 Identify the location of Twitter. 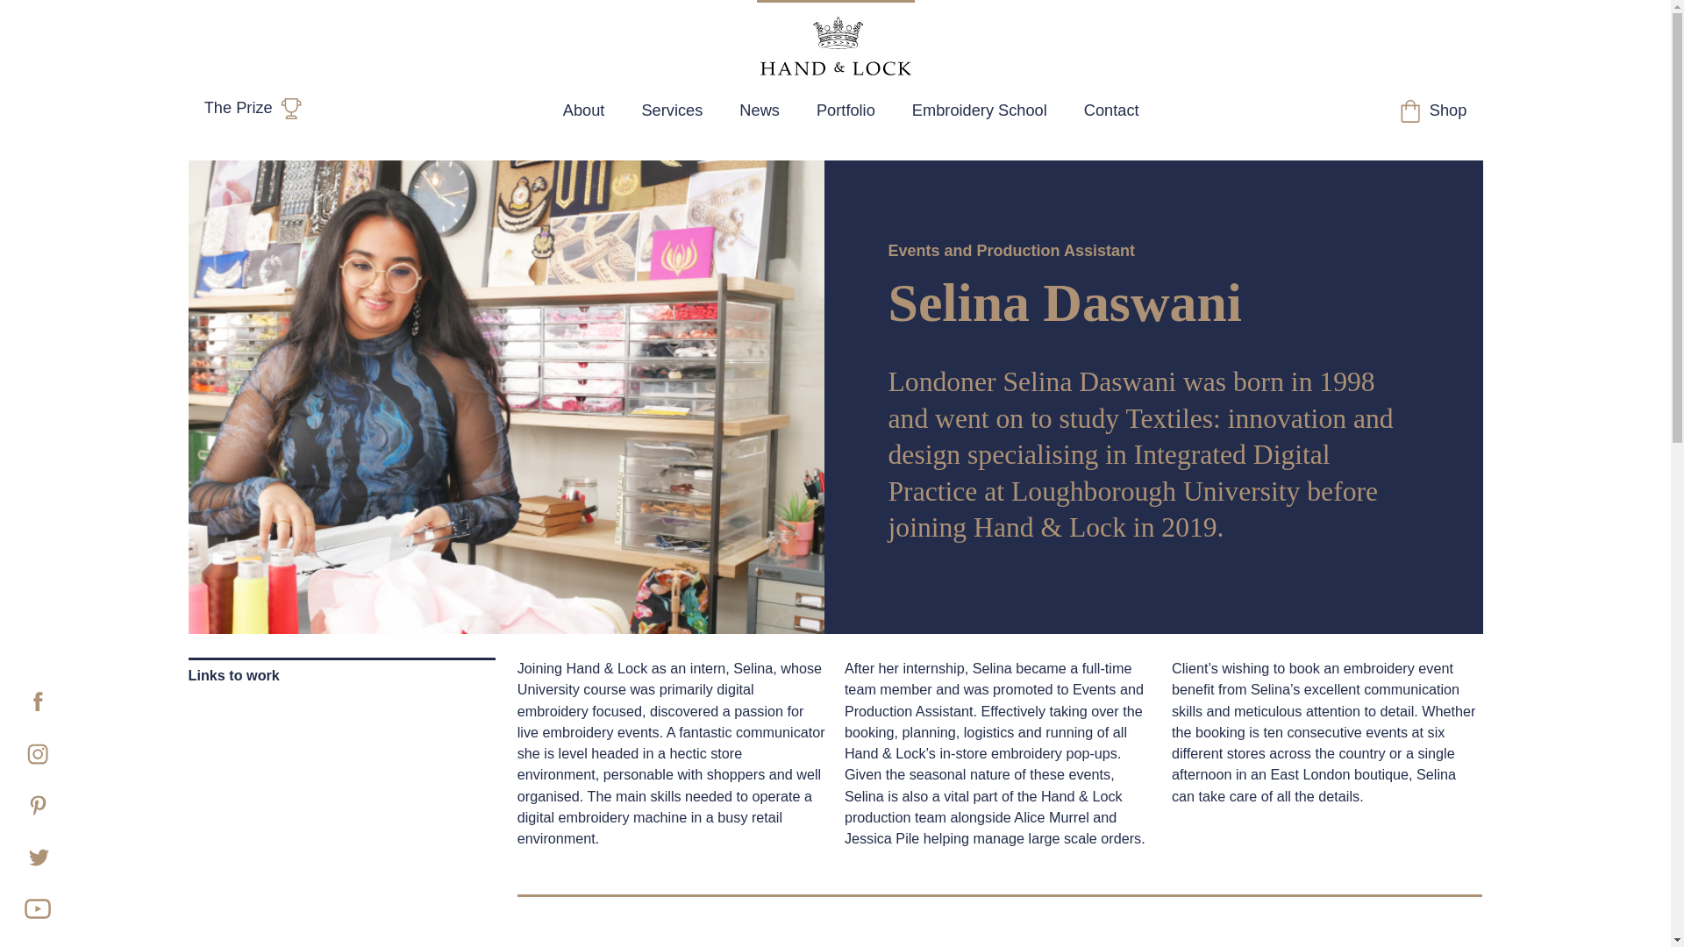
(31, 851).